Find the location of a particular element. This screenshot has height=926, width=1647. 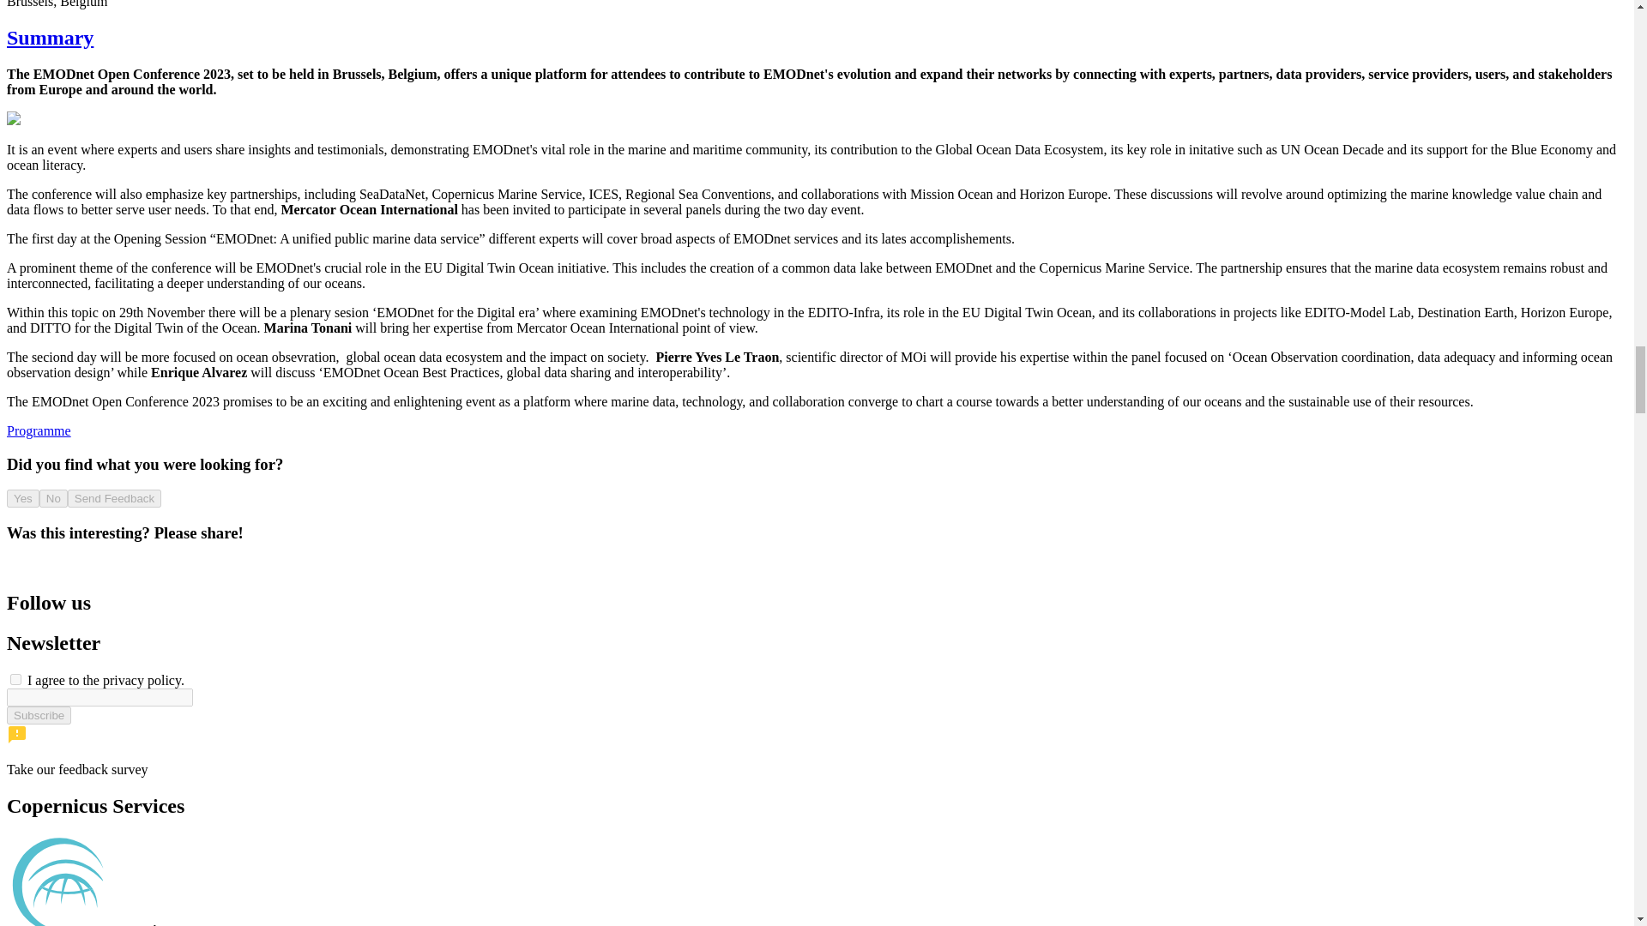

1 is located at coordinates (15, 679).